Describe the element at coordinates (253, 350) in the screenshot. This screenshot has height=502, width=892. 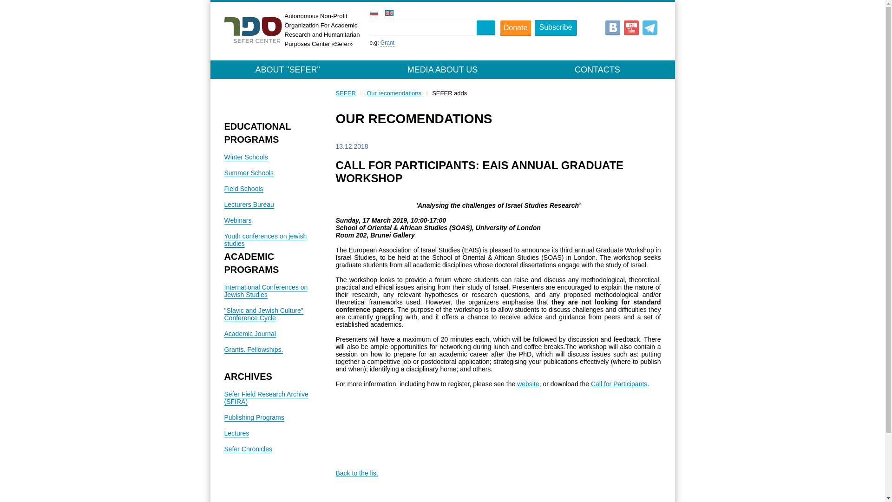
I see `Grants. Fellowships.` at that location.